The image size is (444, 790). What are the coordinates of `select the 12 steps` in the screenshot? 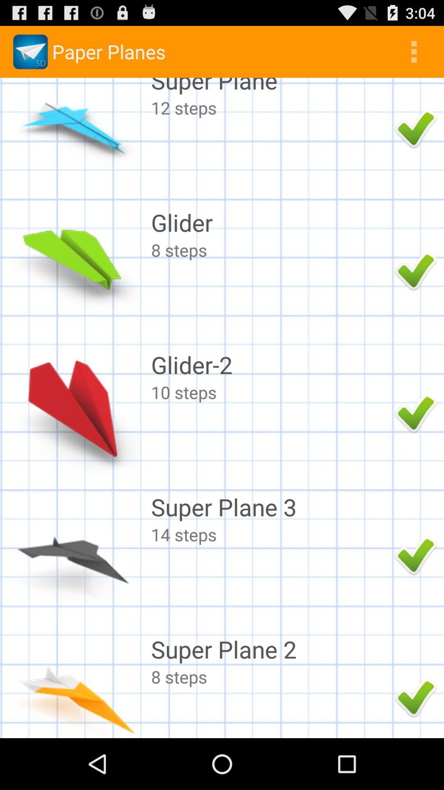 It's located at (271, 108).